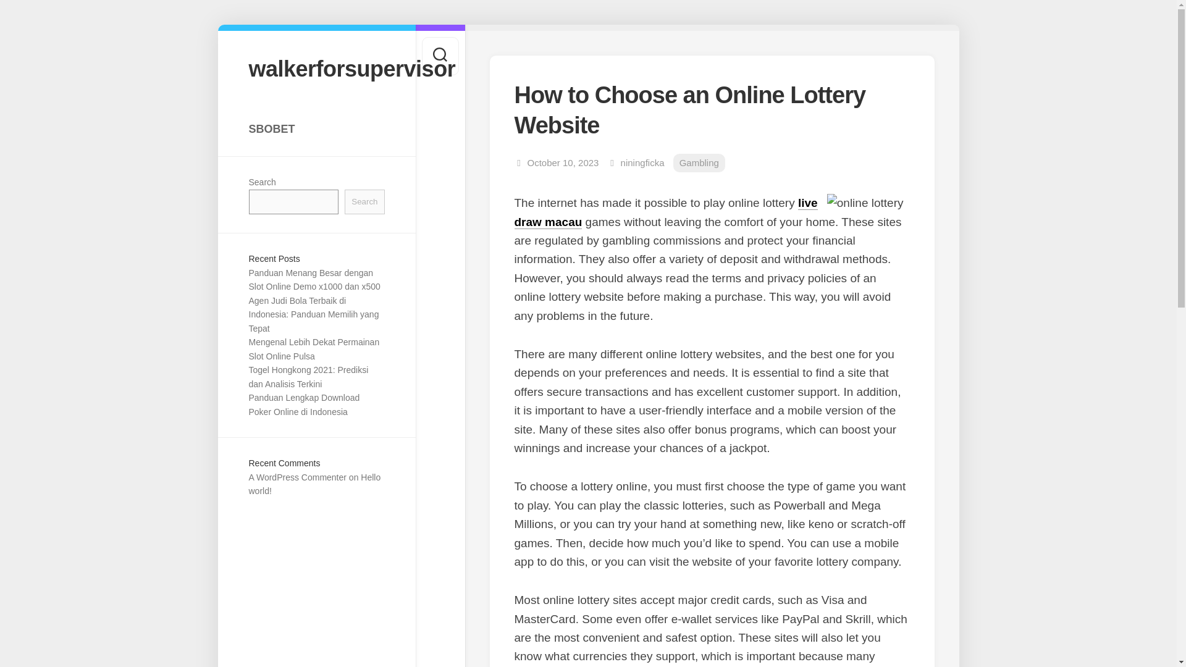 Image resolution: width=1186 pixels, height=667 pixels. Describe the element at coordinates (316, 68) in the screenshot. I see `walkerforsupervisor` at that location.